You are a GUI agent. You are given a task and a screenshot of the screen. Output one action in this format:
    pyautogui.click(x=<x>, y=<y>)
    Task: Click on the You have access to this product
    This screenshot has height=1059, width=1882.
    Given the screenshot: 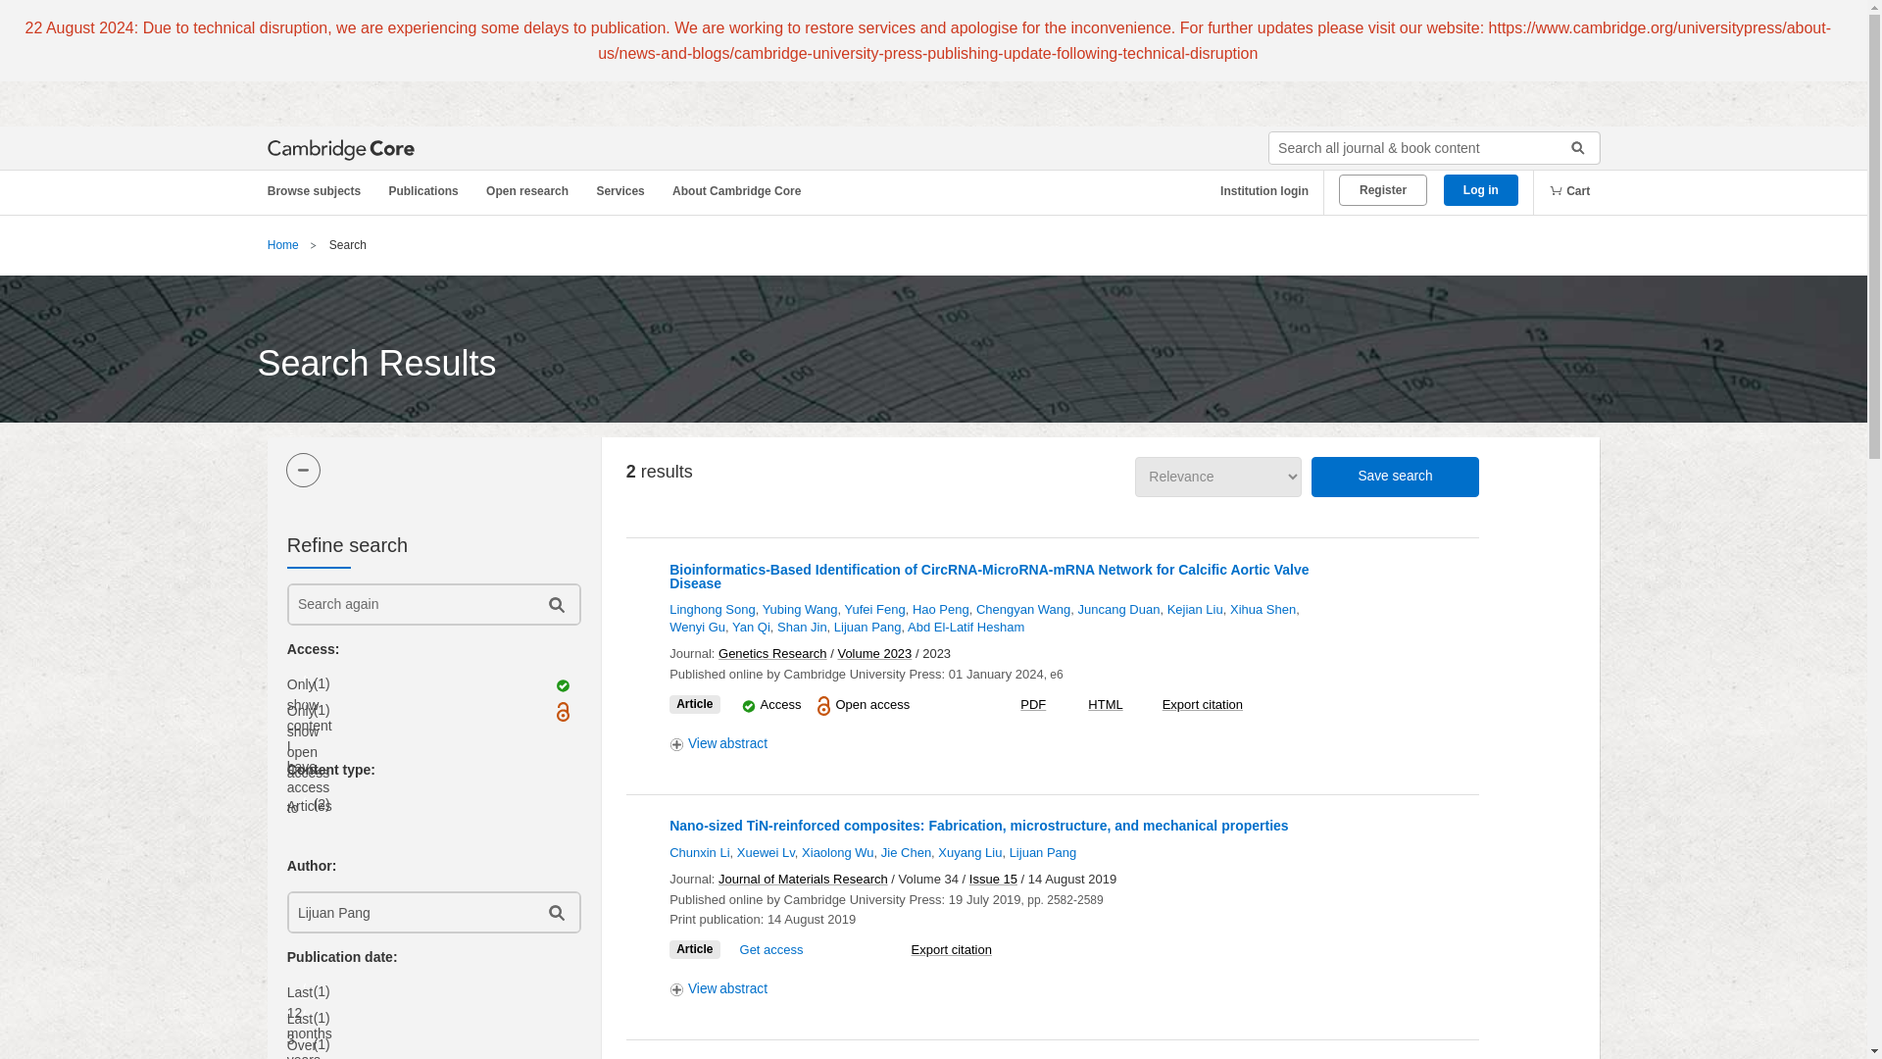 What is the action you would take?
    pyautogui.click(x=749, y=706)
    